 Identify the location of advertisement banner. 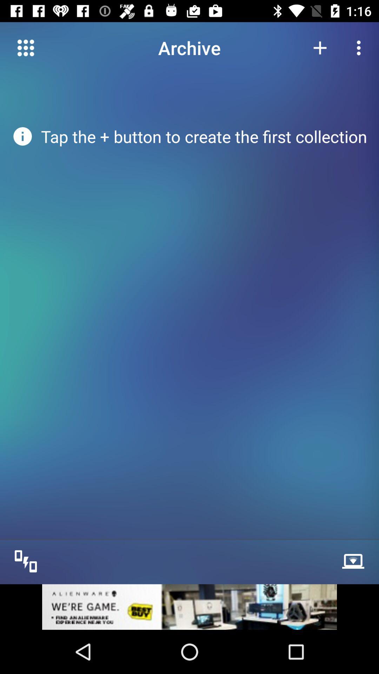
(189, 607).